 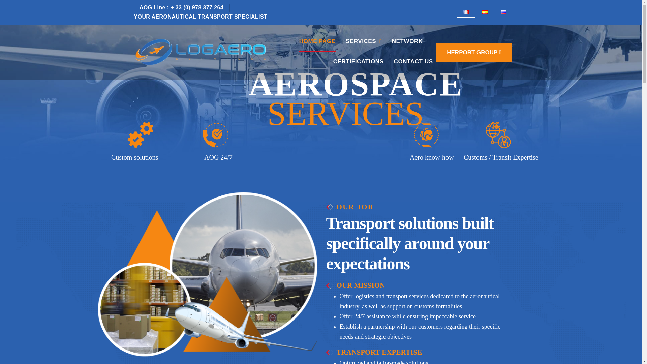 What do you see at coordinates (358, 61) in the screenshot?
I see `CERTIFICATIONS` at bounding box center [358, 61].